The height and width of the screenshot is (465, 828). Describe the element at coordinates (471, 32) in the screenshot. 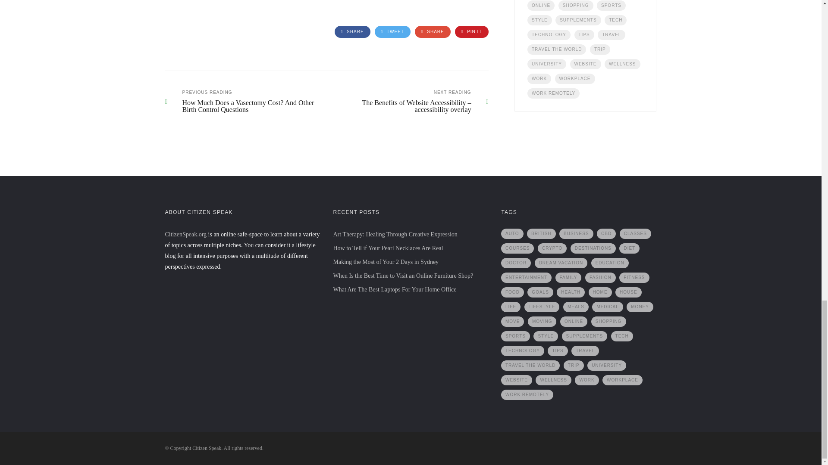

I see `Pinterest` at that location.